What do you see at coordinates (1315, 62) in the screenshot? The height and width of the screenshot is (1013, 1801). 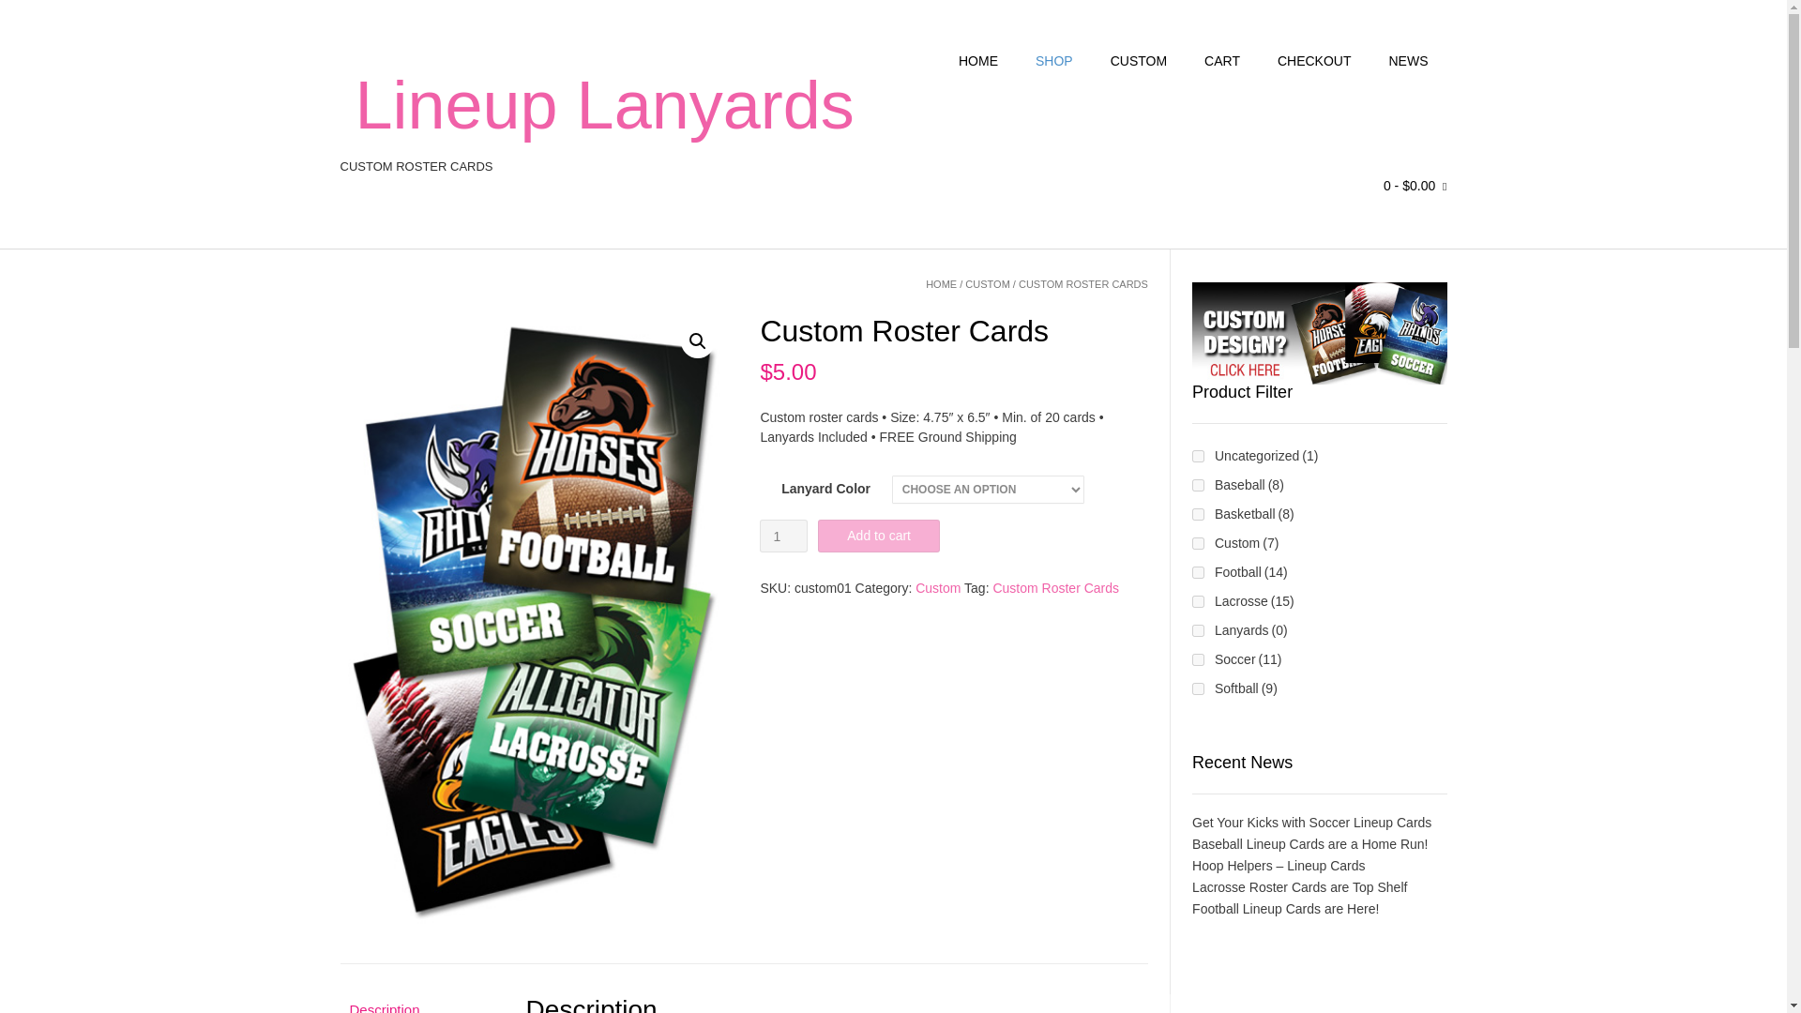 I see `CHECKOUT` at bounding box center [1315, 62].